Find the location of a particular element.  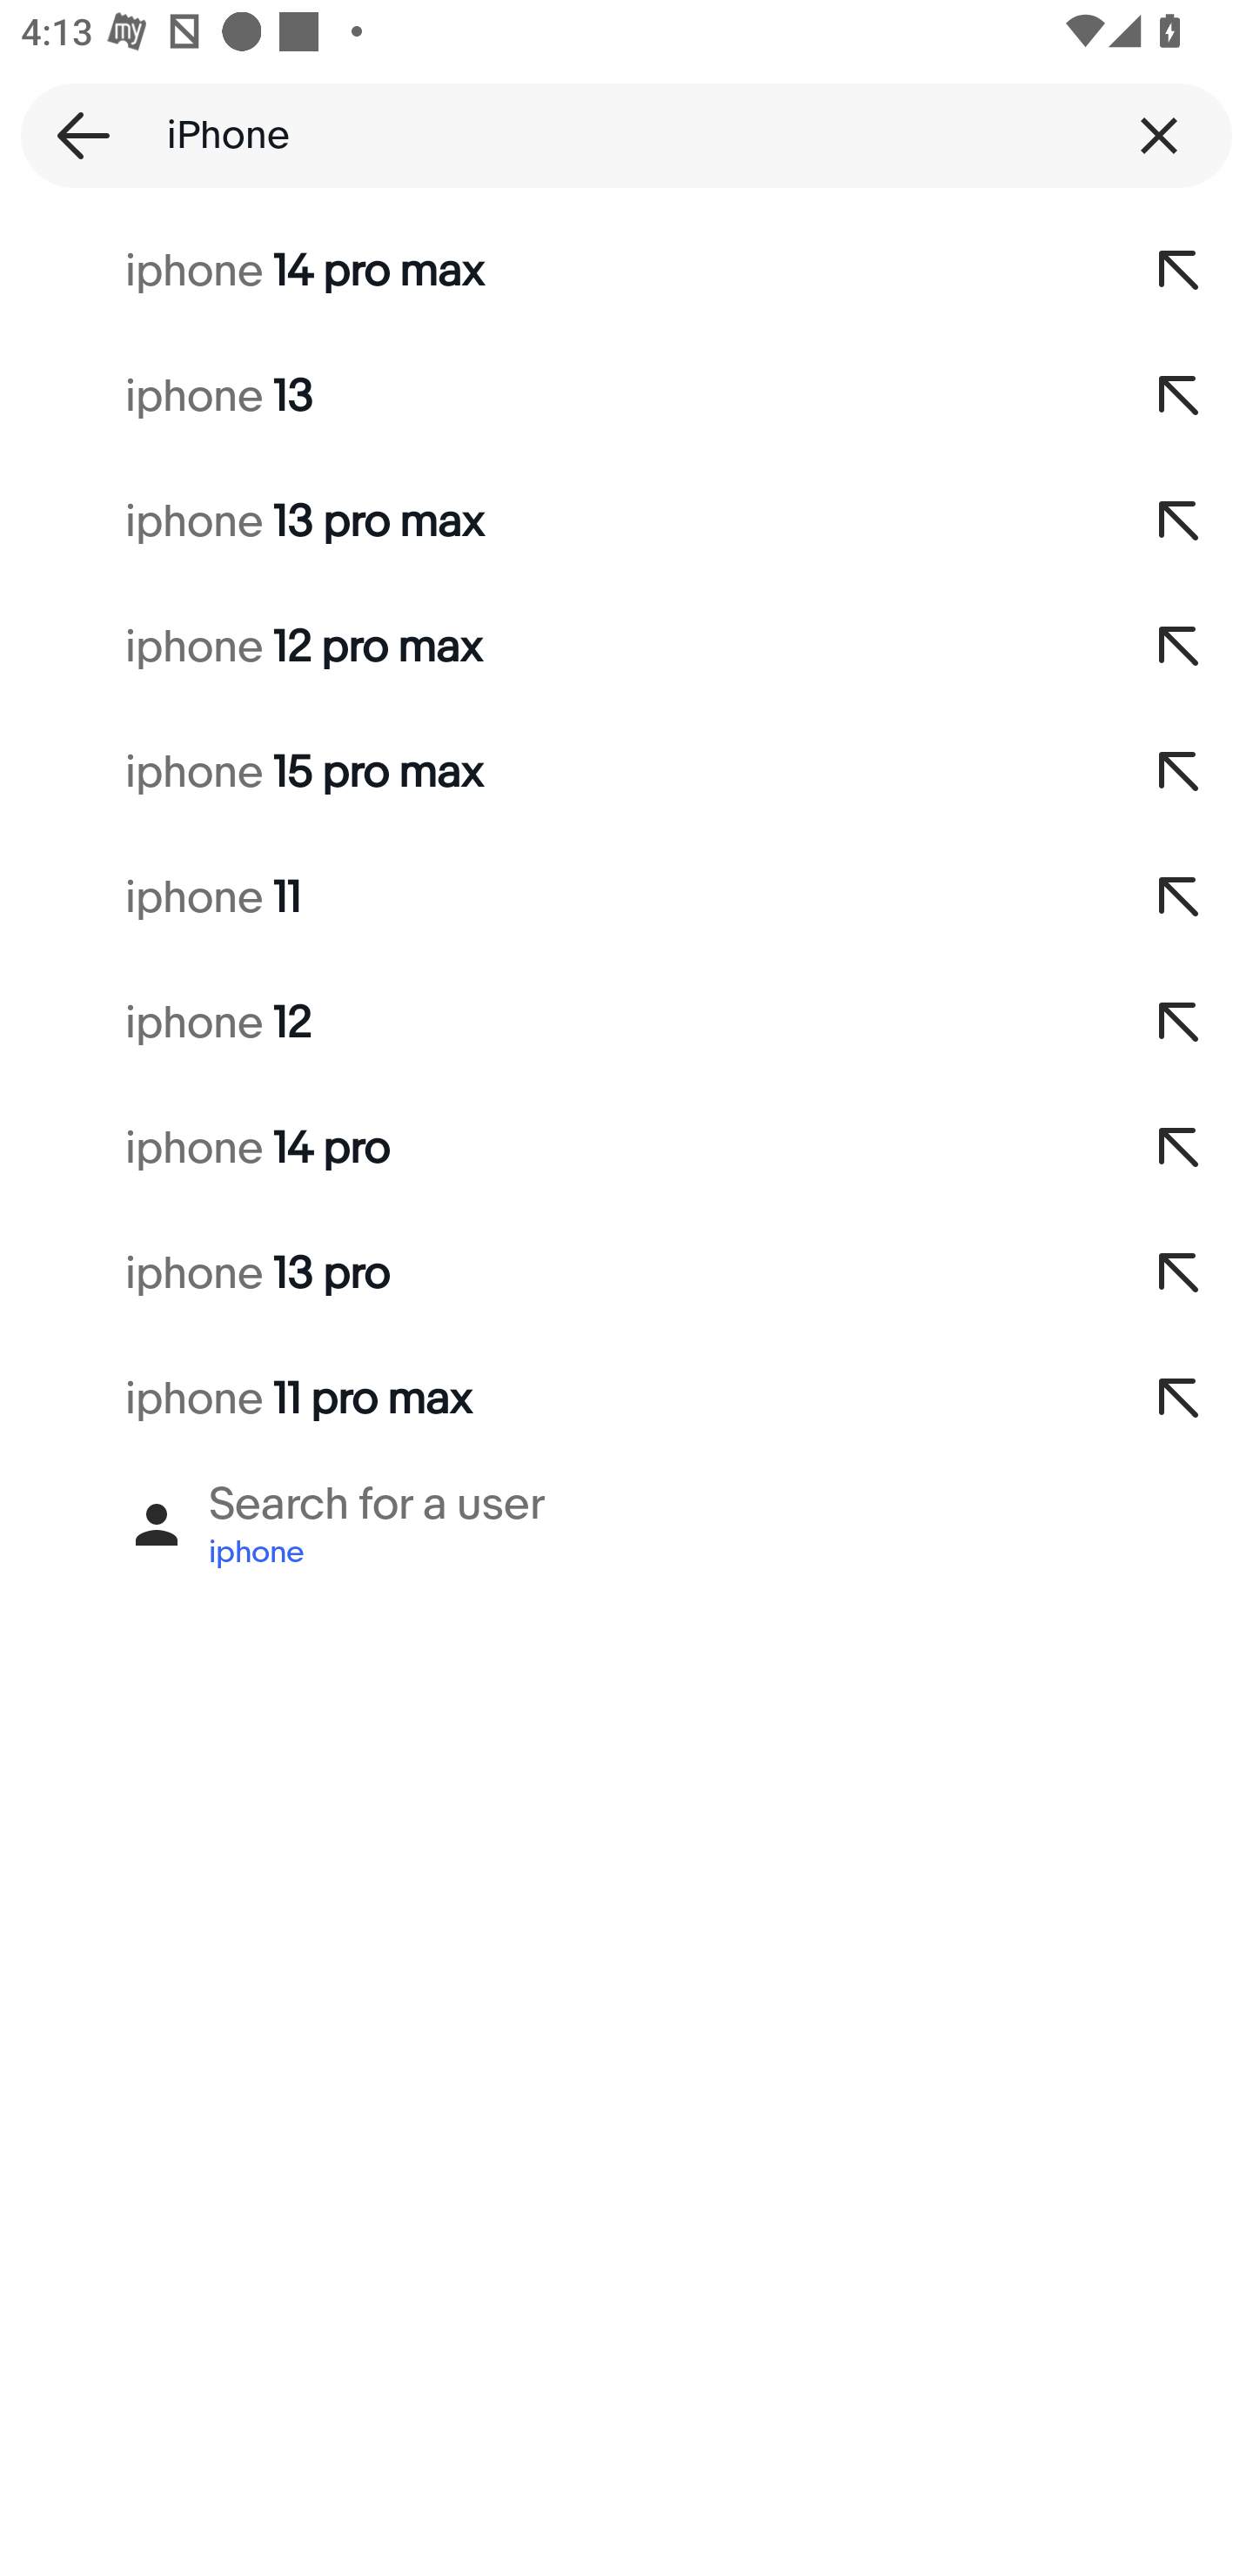

Add to search query,iphone 13 pro is located at coordinates (1180, 1274).